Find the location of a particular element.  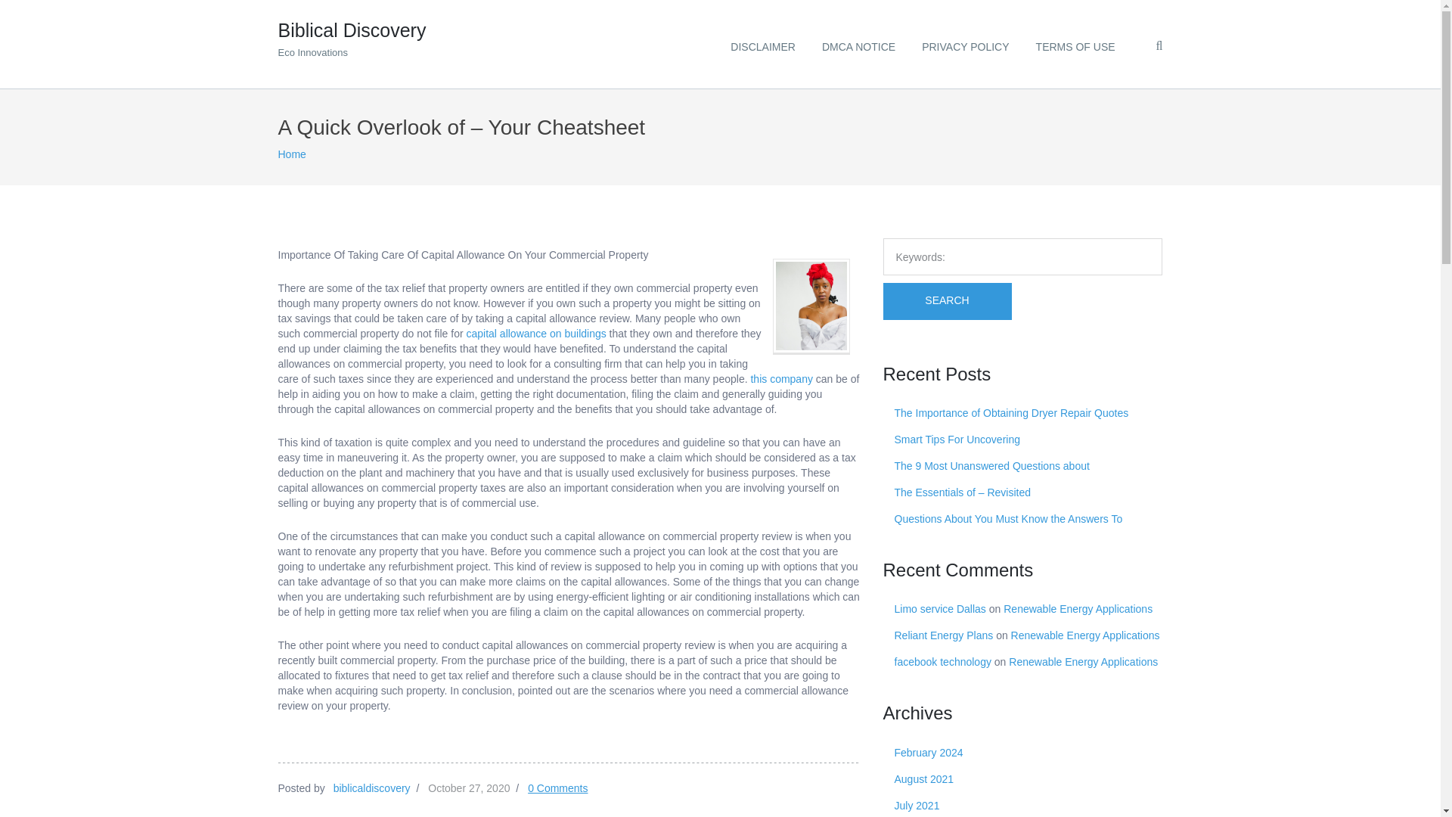

Questions About You Must Know the Answers To is located at coordinates (928, 753).